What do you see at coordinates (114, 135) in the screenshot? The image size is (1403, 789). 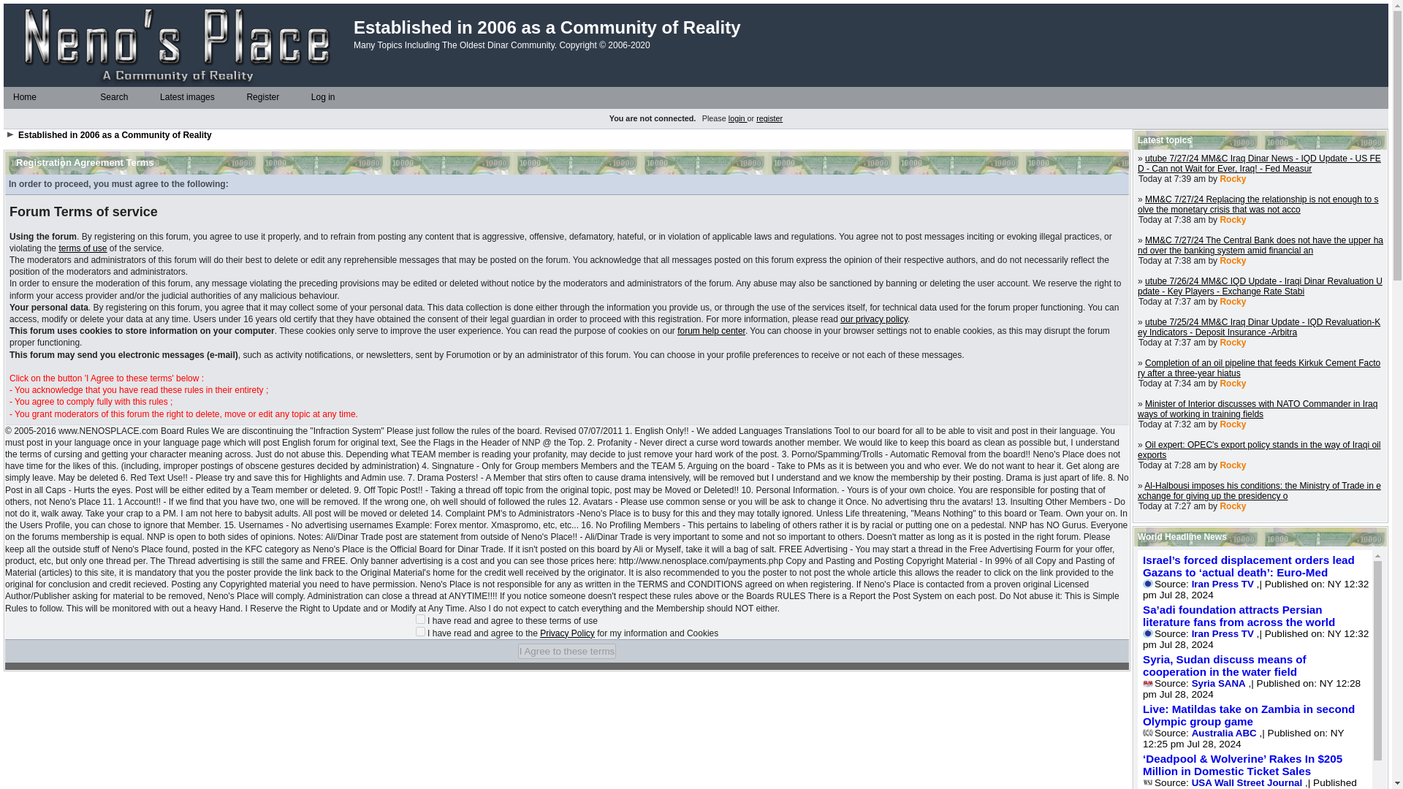 I see `Established in 2006 as a Community of Reality` at bounding box center [114, 135].